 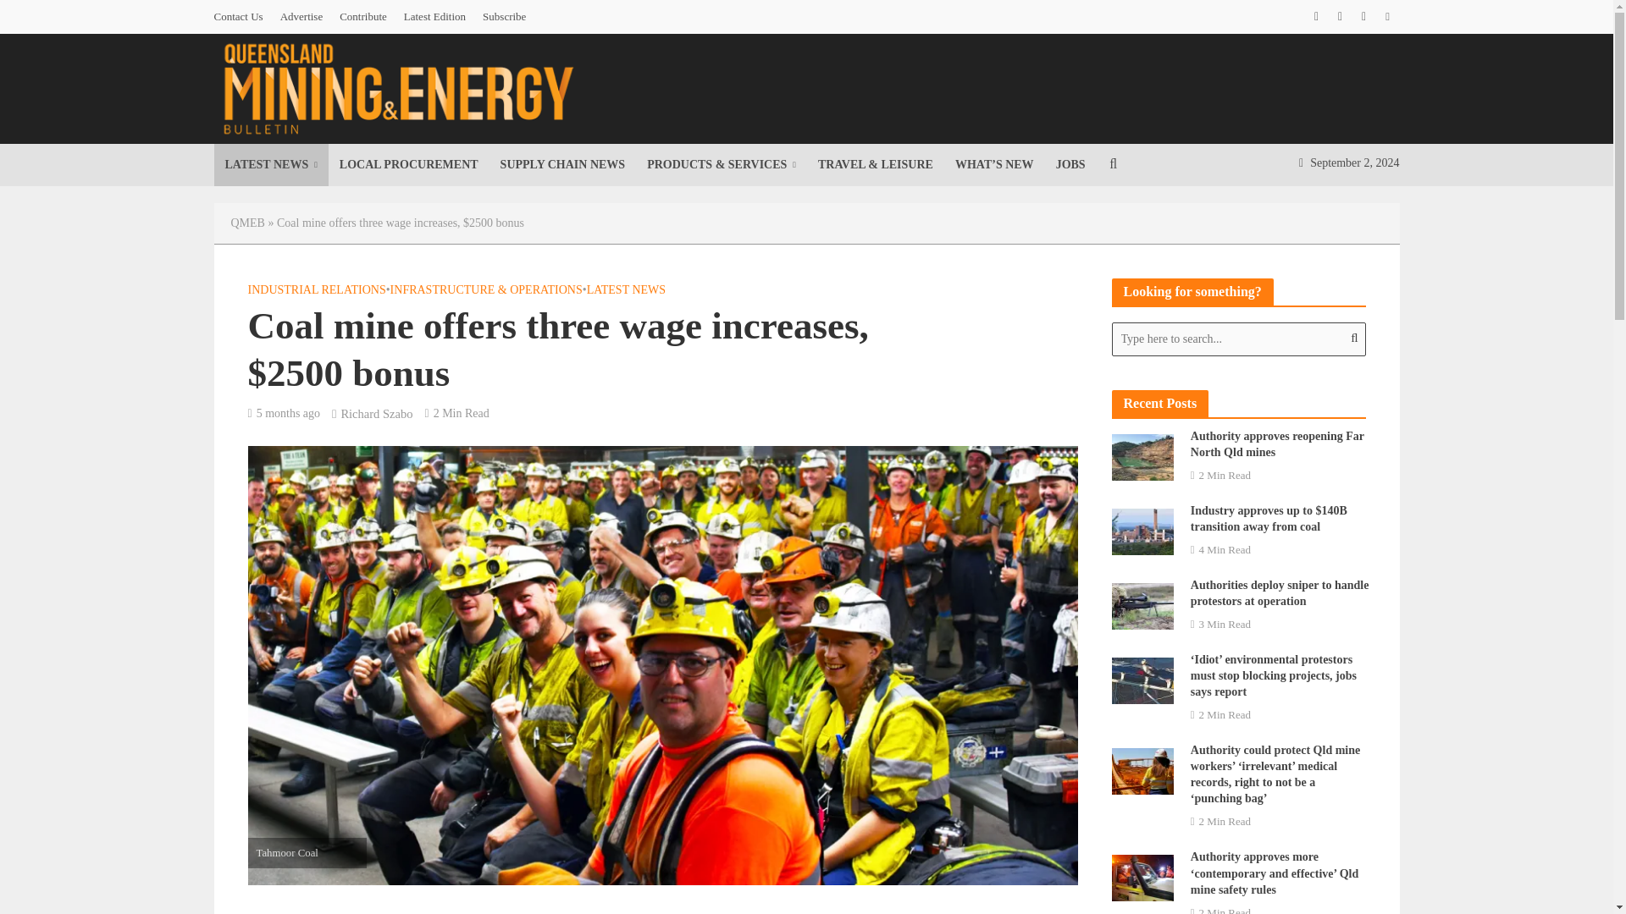 What do you see at coordinates (408, 164) in the screenshot?
I see `LOCAL PROCUREMENT` at bounding box center [408, 164].